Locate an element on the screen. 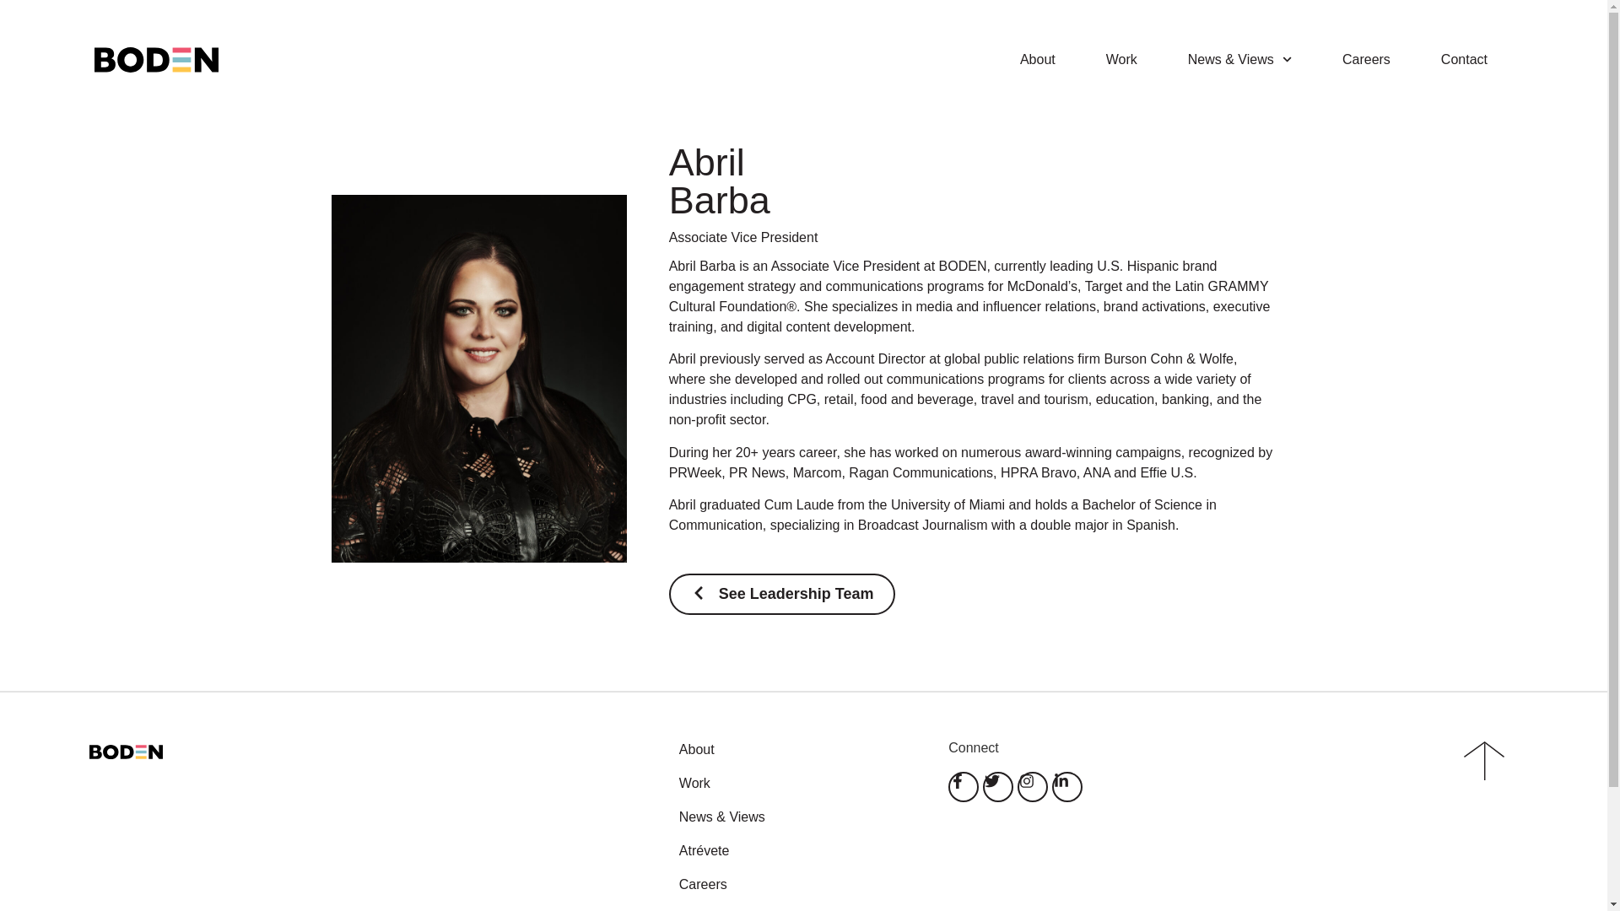  See Leadership Team is located at coordinates (781, 594).